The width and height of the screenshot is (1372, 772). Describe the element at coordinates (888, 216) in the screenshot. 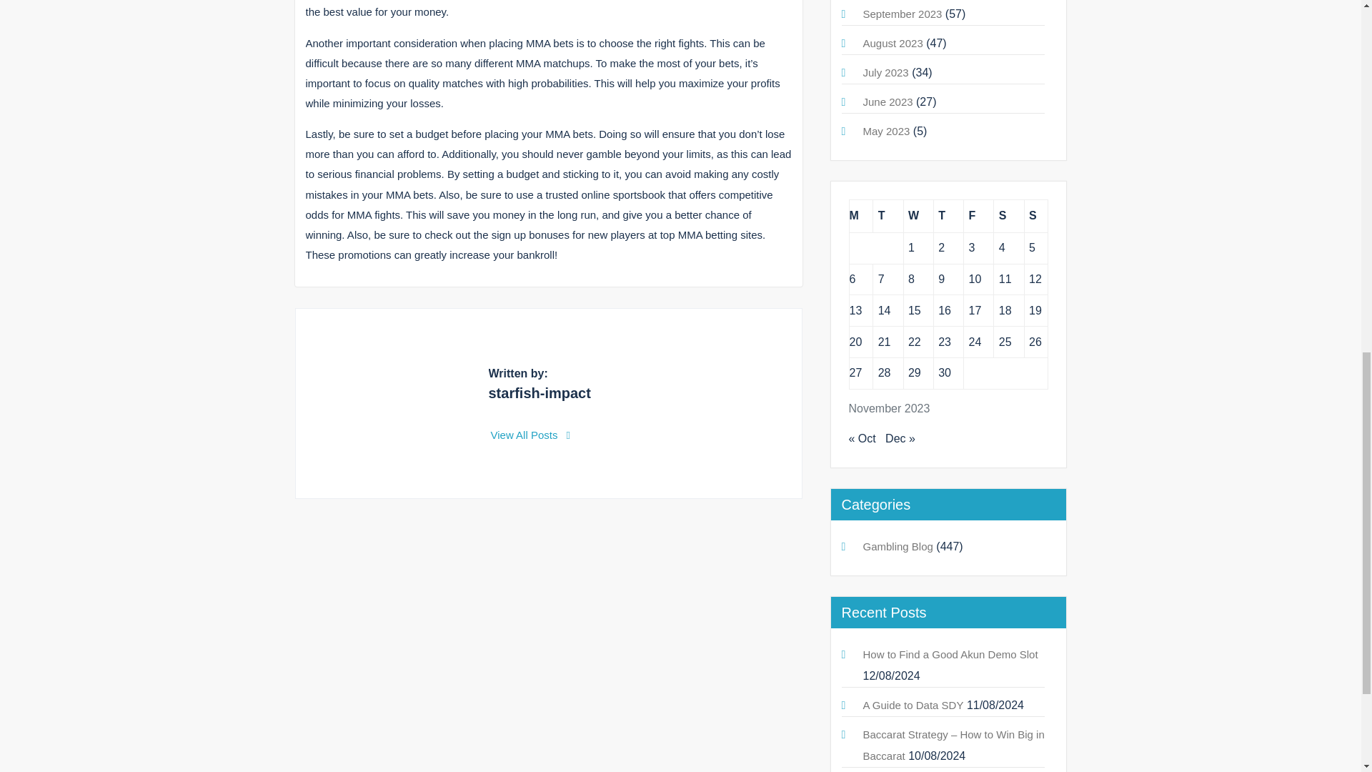

I see `Tuesday` at that location.